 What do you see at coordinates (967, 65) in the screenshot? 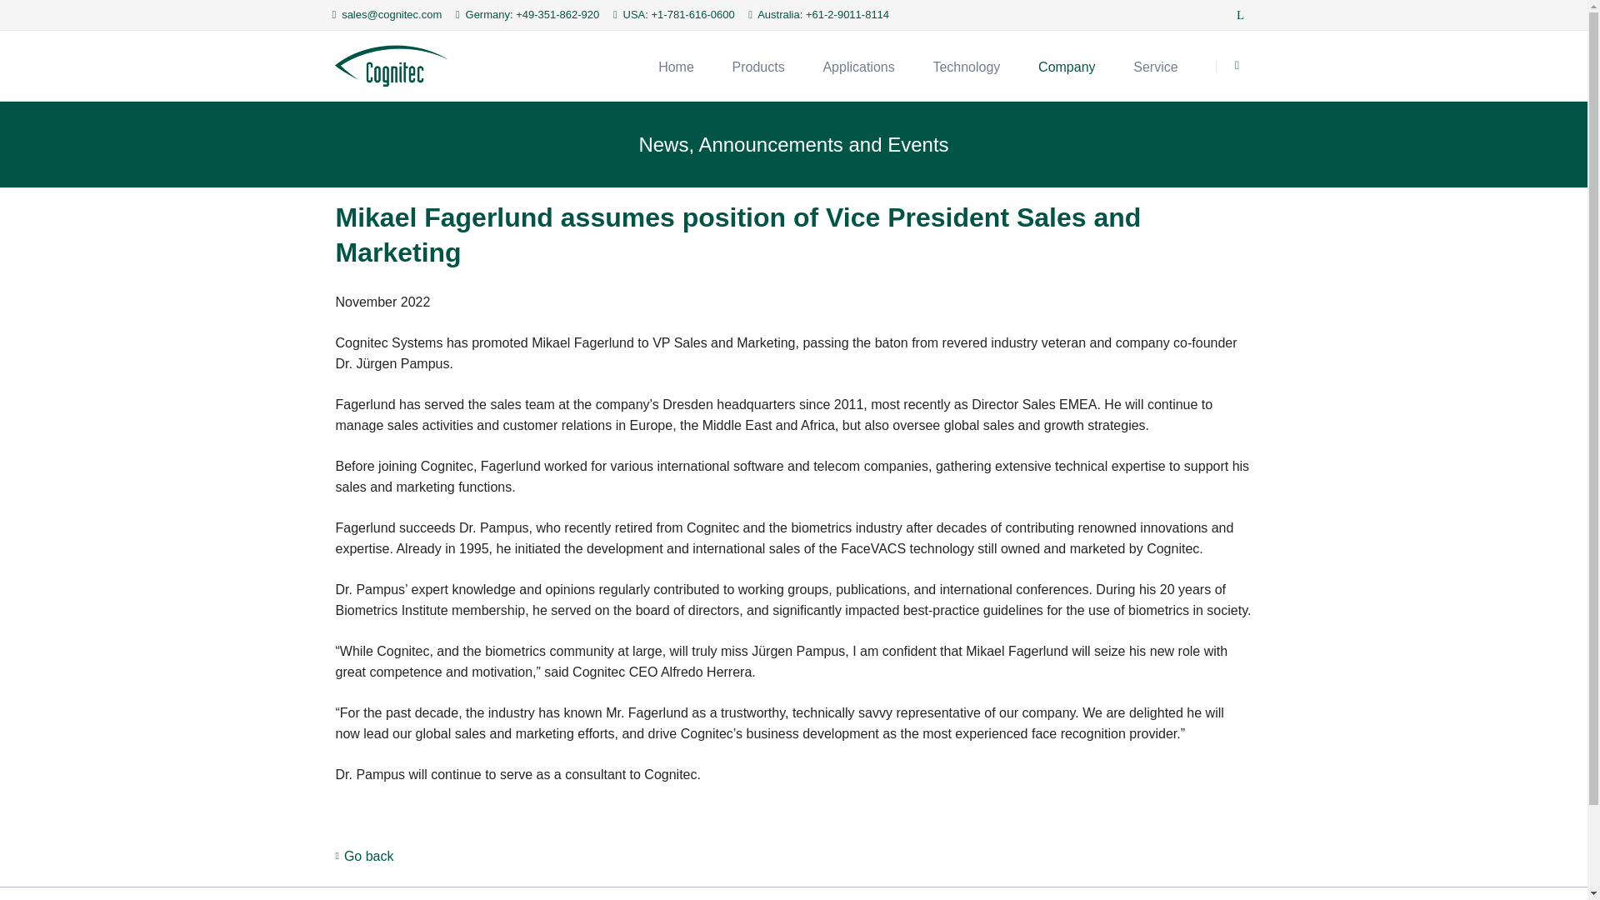
I see `Technology` at bounding box center [967, 65].